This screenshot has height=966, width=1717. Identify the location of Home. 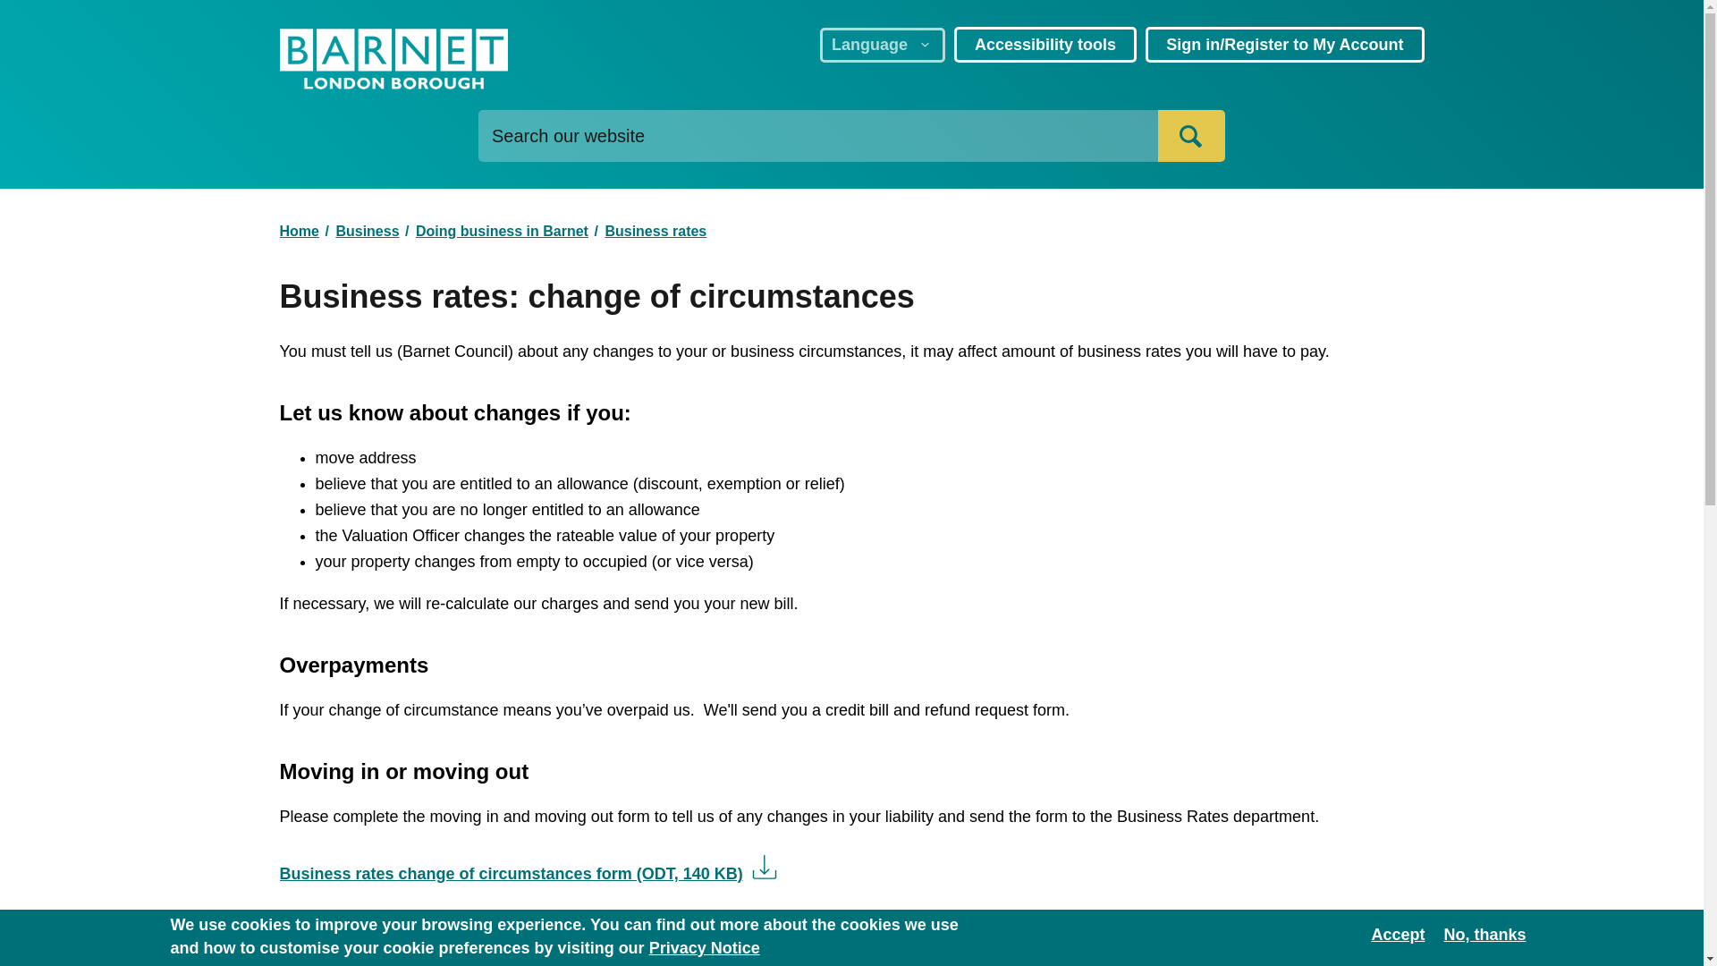
(298, 230).